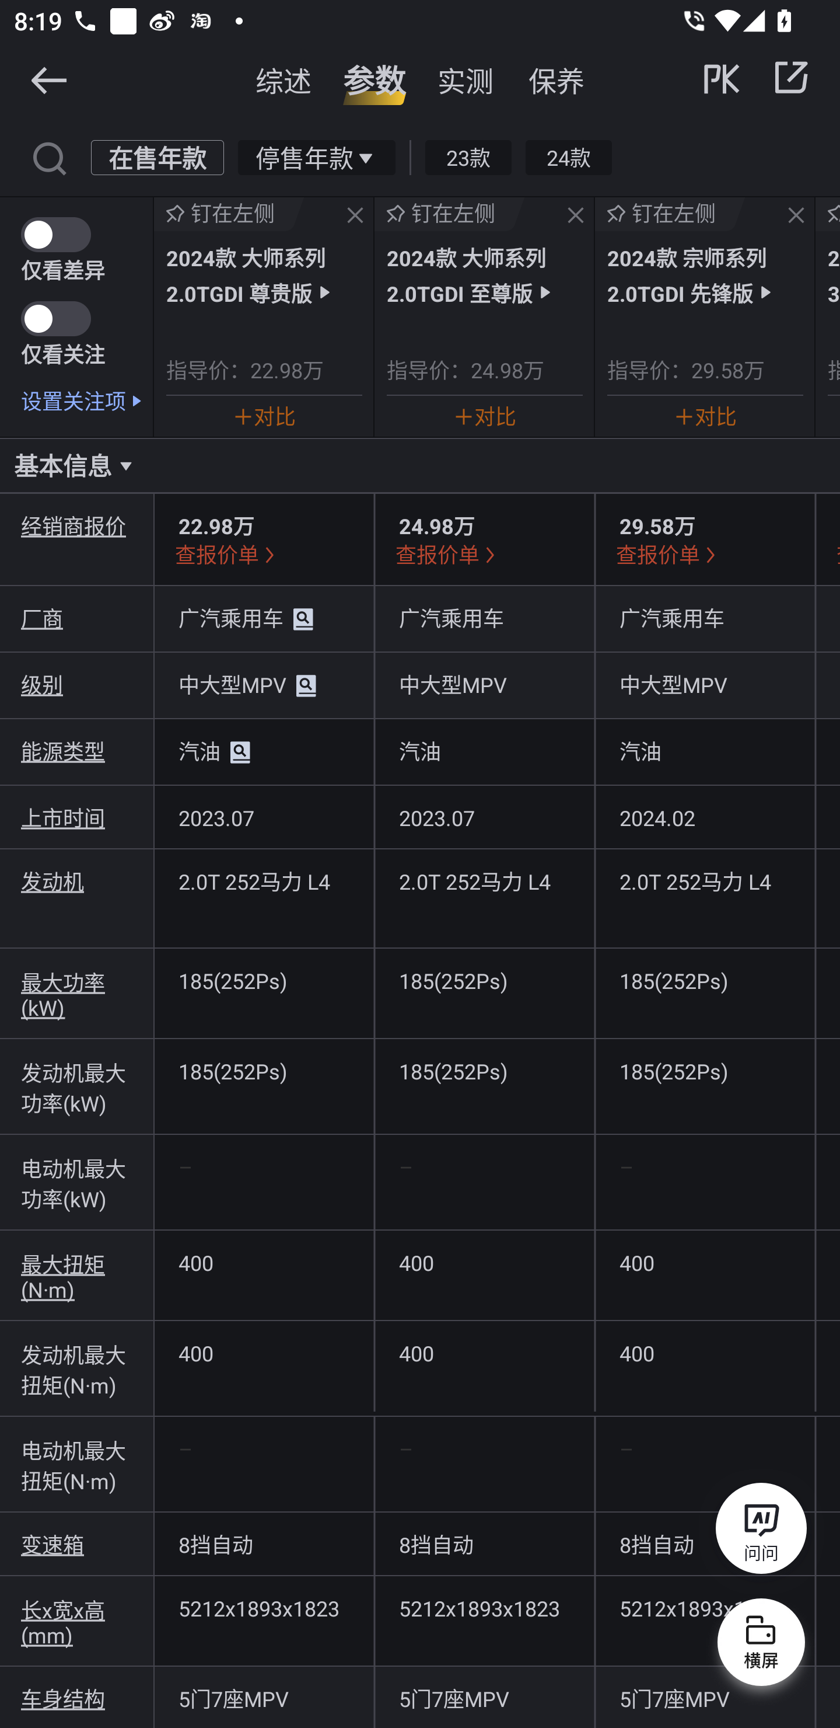 Image resolution: width=840 pixels, height=1728 pixels. What do you see at coordinates (48, 79) in the screenshot?
I see `` at bounding box center [48, 79].